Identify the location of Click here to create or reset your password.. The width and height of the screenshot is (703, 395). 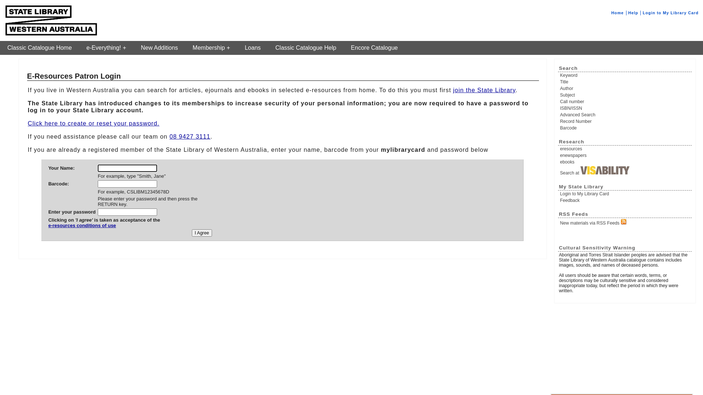
(94, 123).